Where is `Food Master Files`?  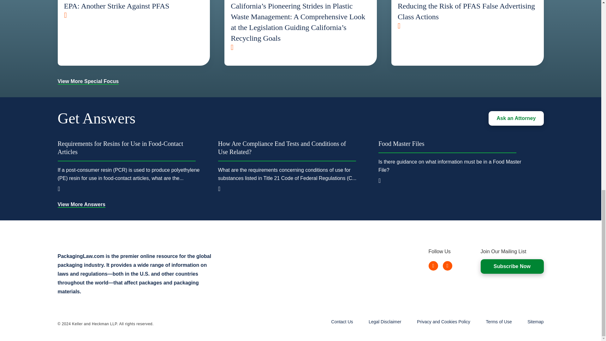
Food Master Files is located at coordinates (447, 146).